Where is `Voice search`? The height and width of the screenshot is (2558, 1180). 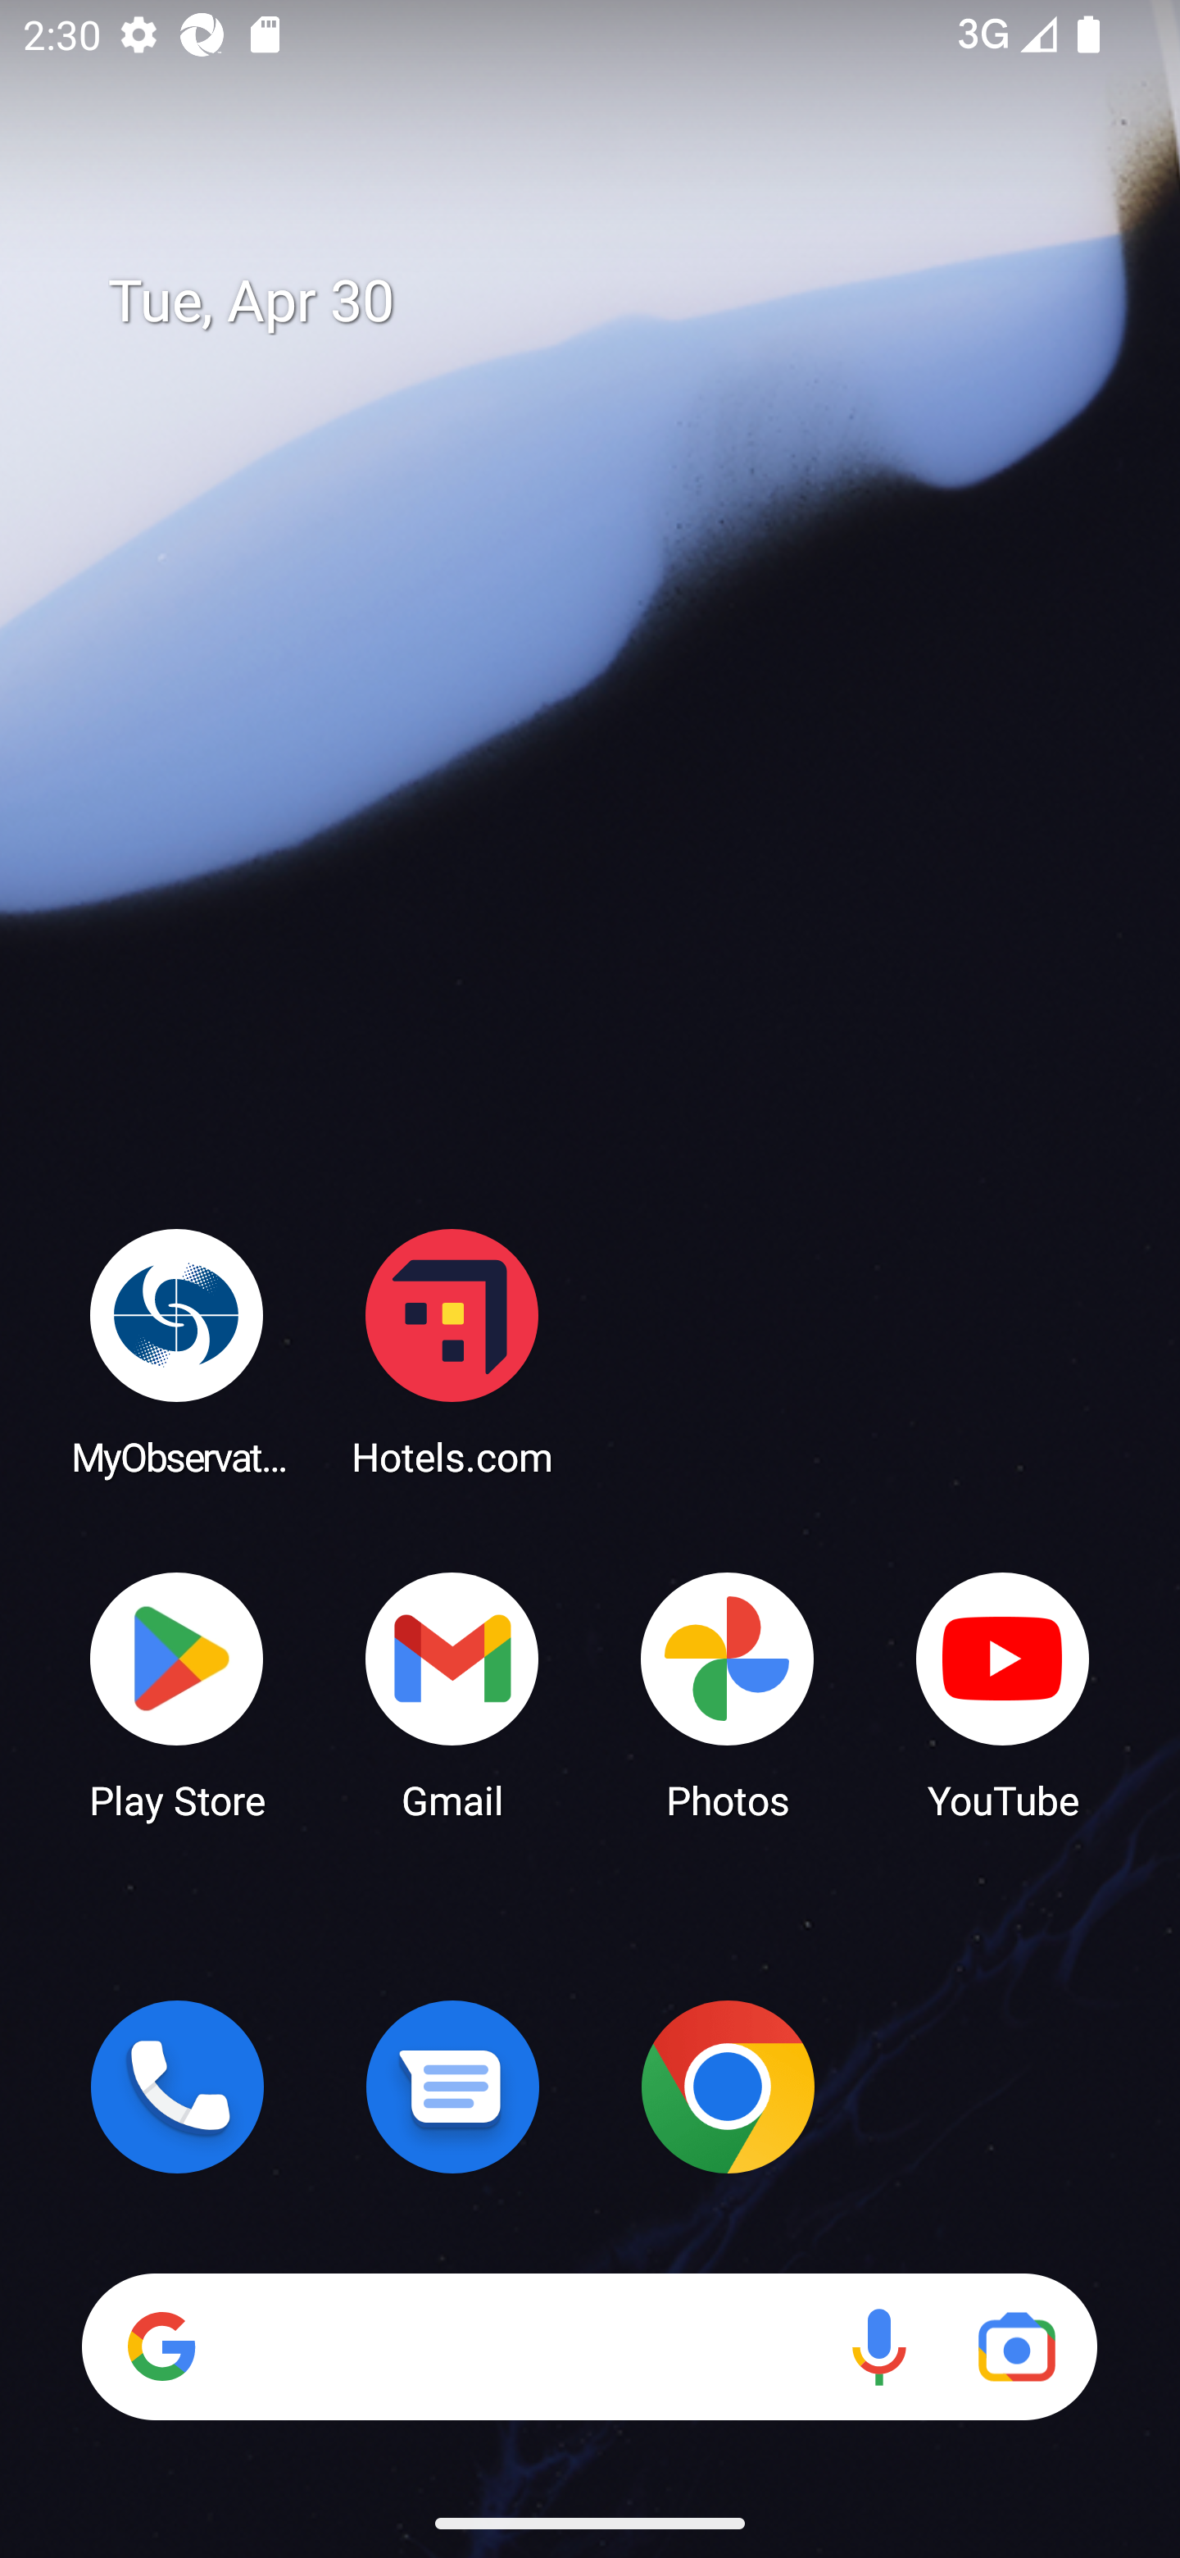 Voice search is located at coordinates (878, 2346).